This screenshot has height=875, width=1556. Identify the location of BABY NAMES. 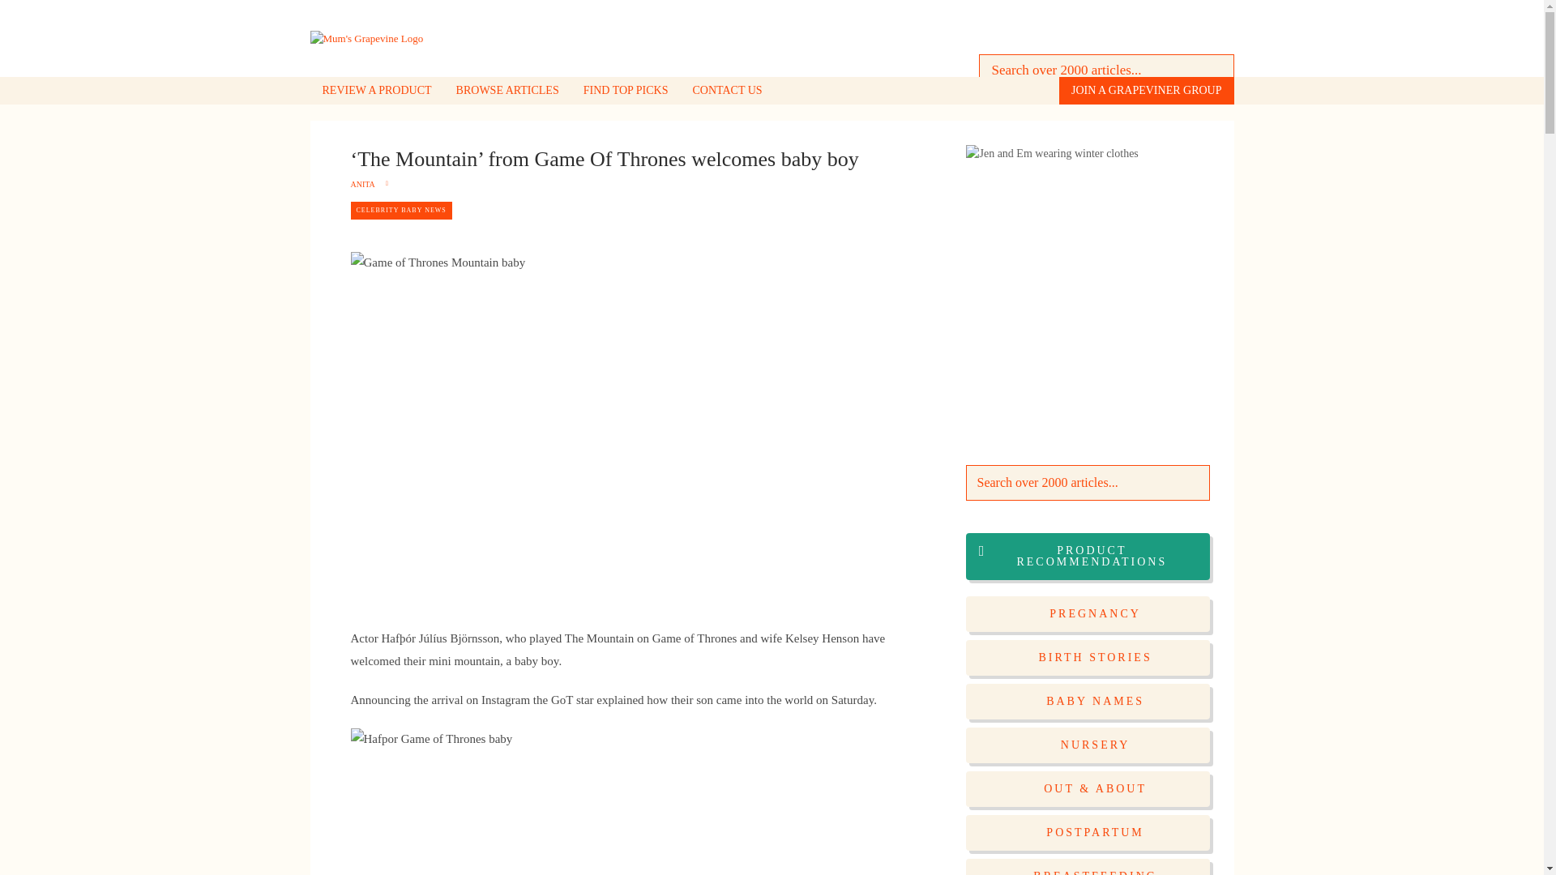
(1088, 701).